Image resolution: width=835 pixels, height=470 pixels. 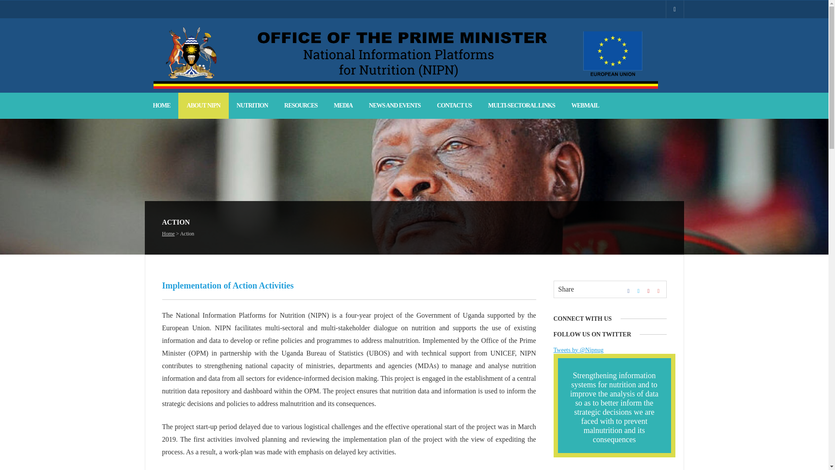 What do you see at coordinates (301, 105) in the screenshot?
I see `RESOURCES` at bounding box center [301, 105].